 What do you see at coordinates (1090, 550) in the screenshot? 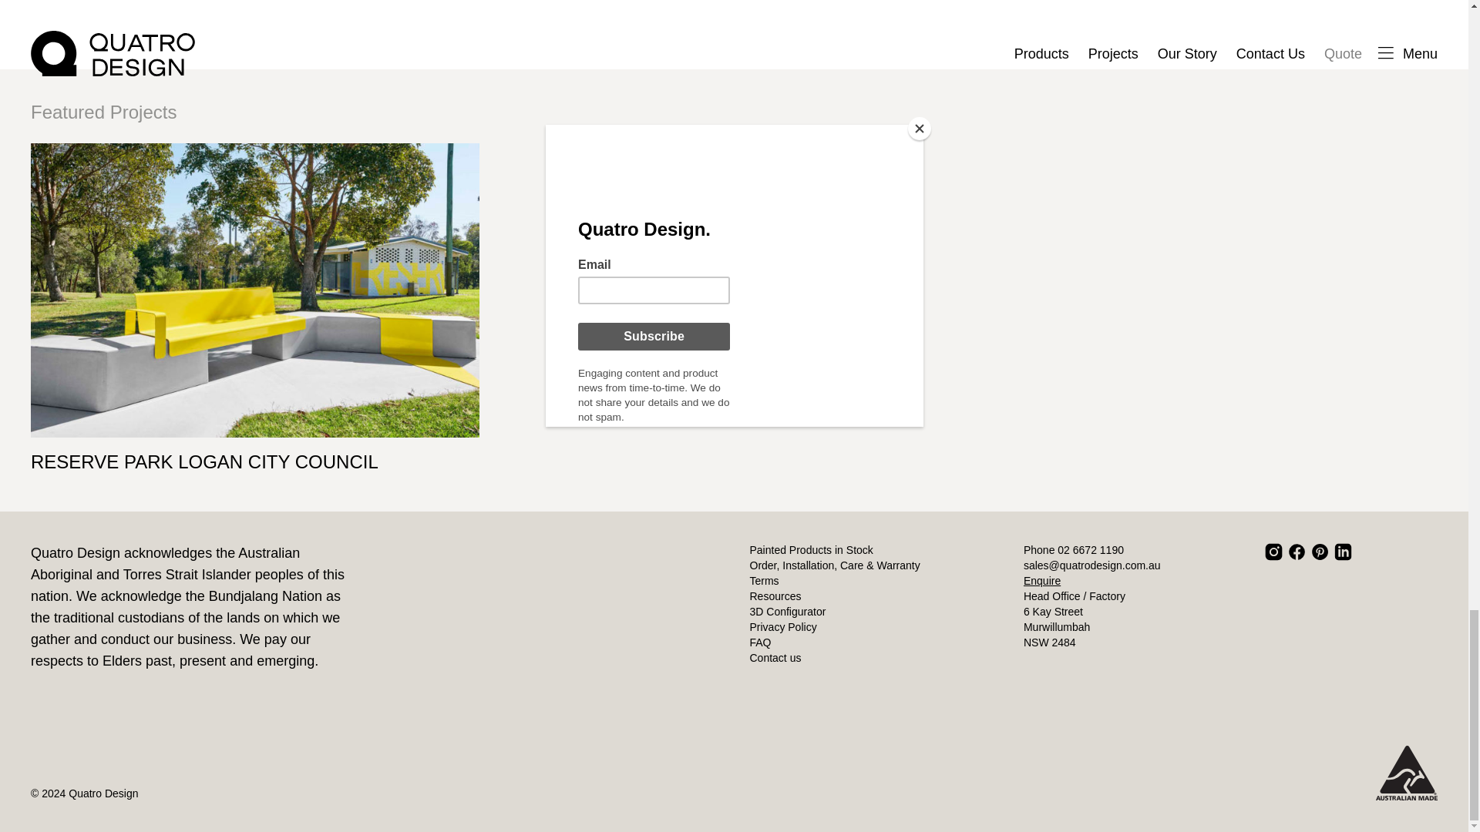
I see `02 6672 1190` at bounding box center [1090, 550].